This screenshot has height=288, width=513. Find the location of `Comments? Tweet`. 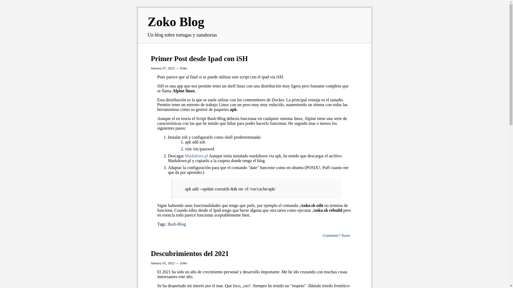

Comments? Tweet is located at coordinates (336, 236).